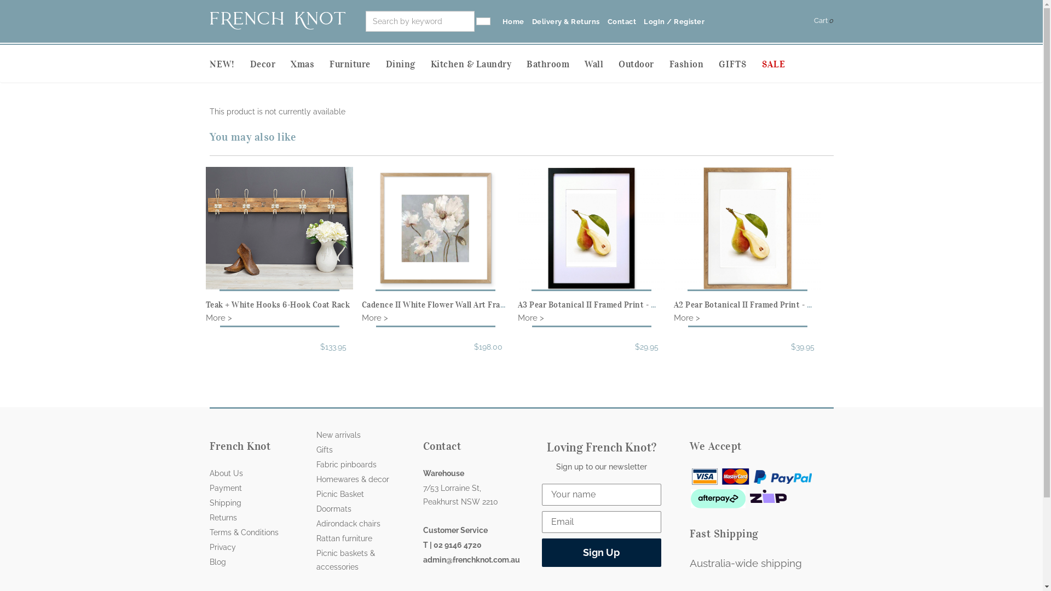 Image resolution: width=1051 pixels, height=591 pixels. What do you see at coordinates (340, 494) in the screenshot?
I see `Picnic Basket` at bounding box center [340, 494].